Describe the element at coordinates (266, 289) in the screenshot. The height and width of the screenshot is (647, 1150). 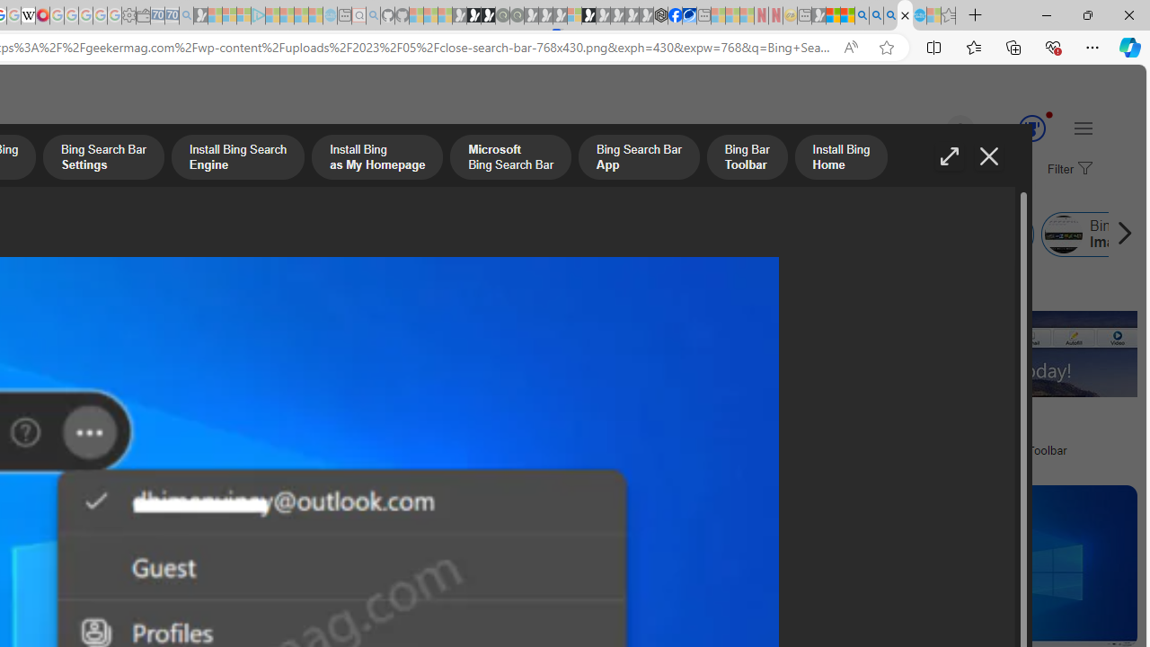
I see `1:46` at that location.